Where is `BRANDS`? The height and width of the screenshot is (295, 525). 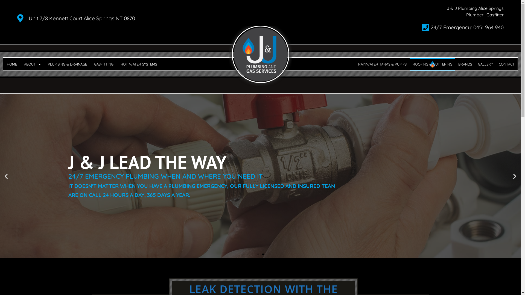 BRANDS is located at coordinates (465, 64).